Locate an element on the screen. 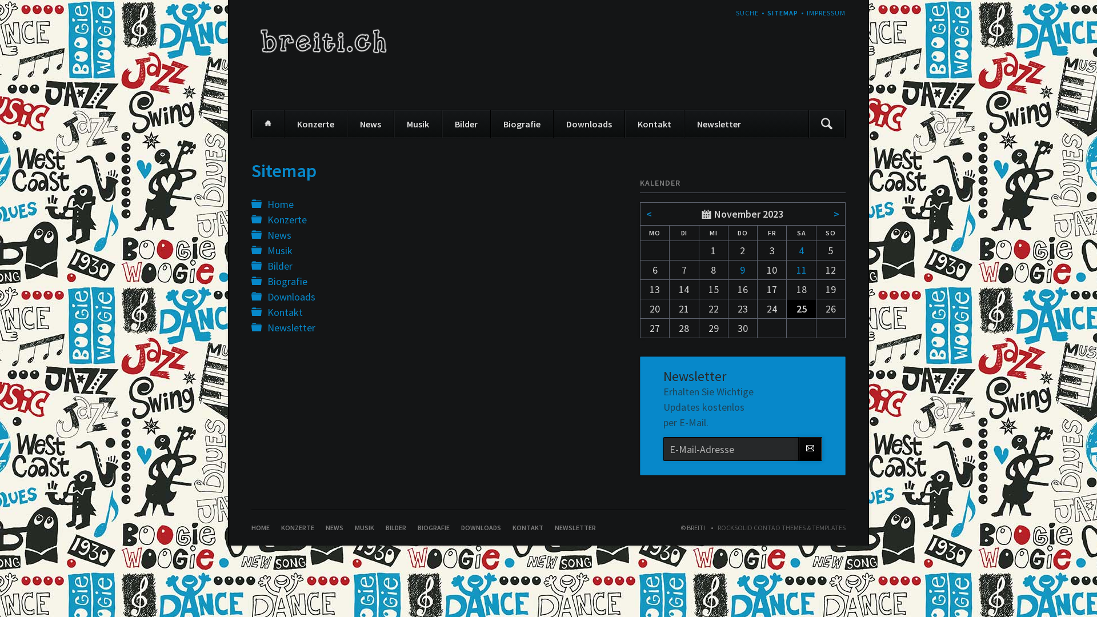 Image resolution: width=1097 pixels, height=617 pixels. BIOGRAFIE is located at coordinates (434, 528).